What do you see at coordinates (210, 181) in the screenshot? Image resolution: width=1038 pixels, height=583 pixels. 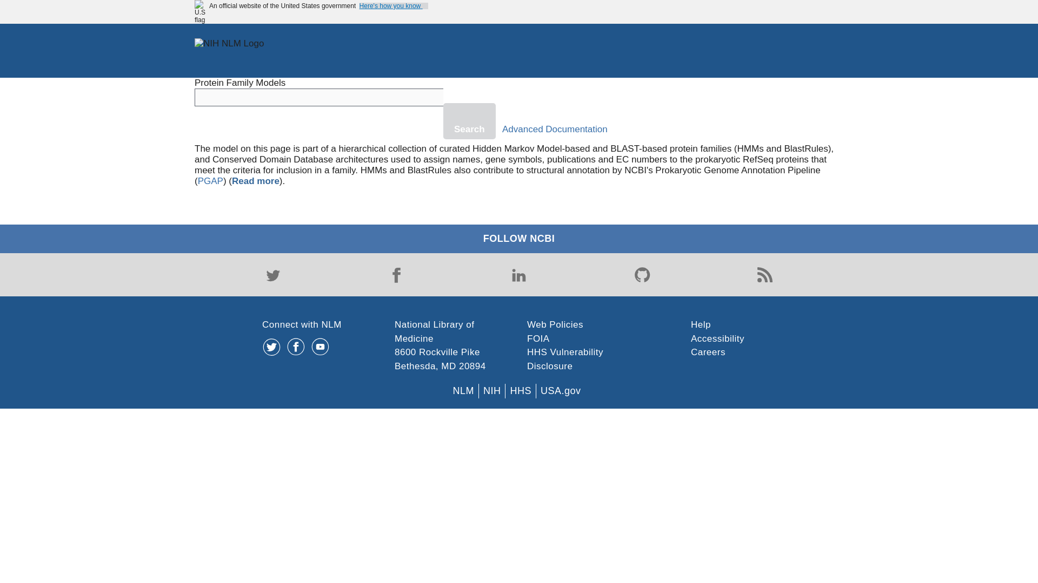 I see `PGAP` at bounding box center [210, 181].